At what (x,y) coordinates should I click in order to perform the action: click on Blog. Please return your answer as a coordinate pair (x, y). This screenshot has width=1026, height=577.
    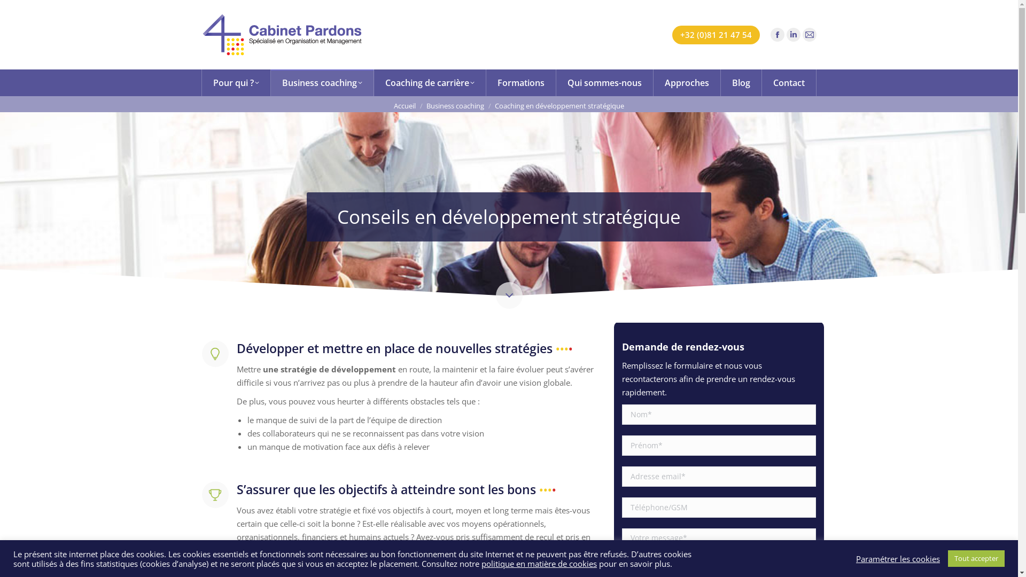
    Looking at the image, I should click on (741, 83).